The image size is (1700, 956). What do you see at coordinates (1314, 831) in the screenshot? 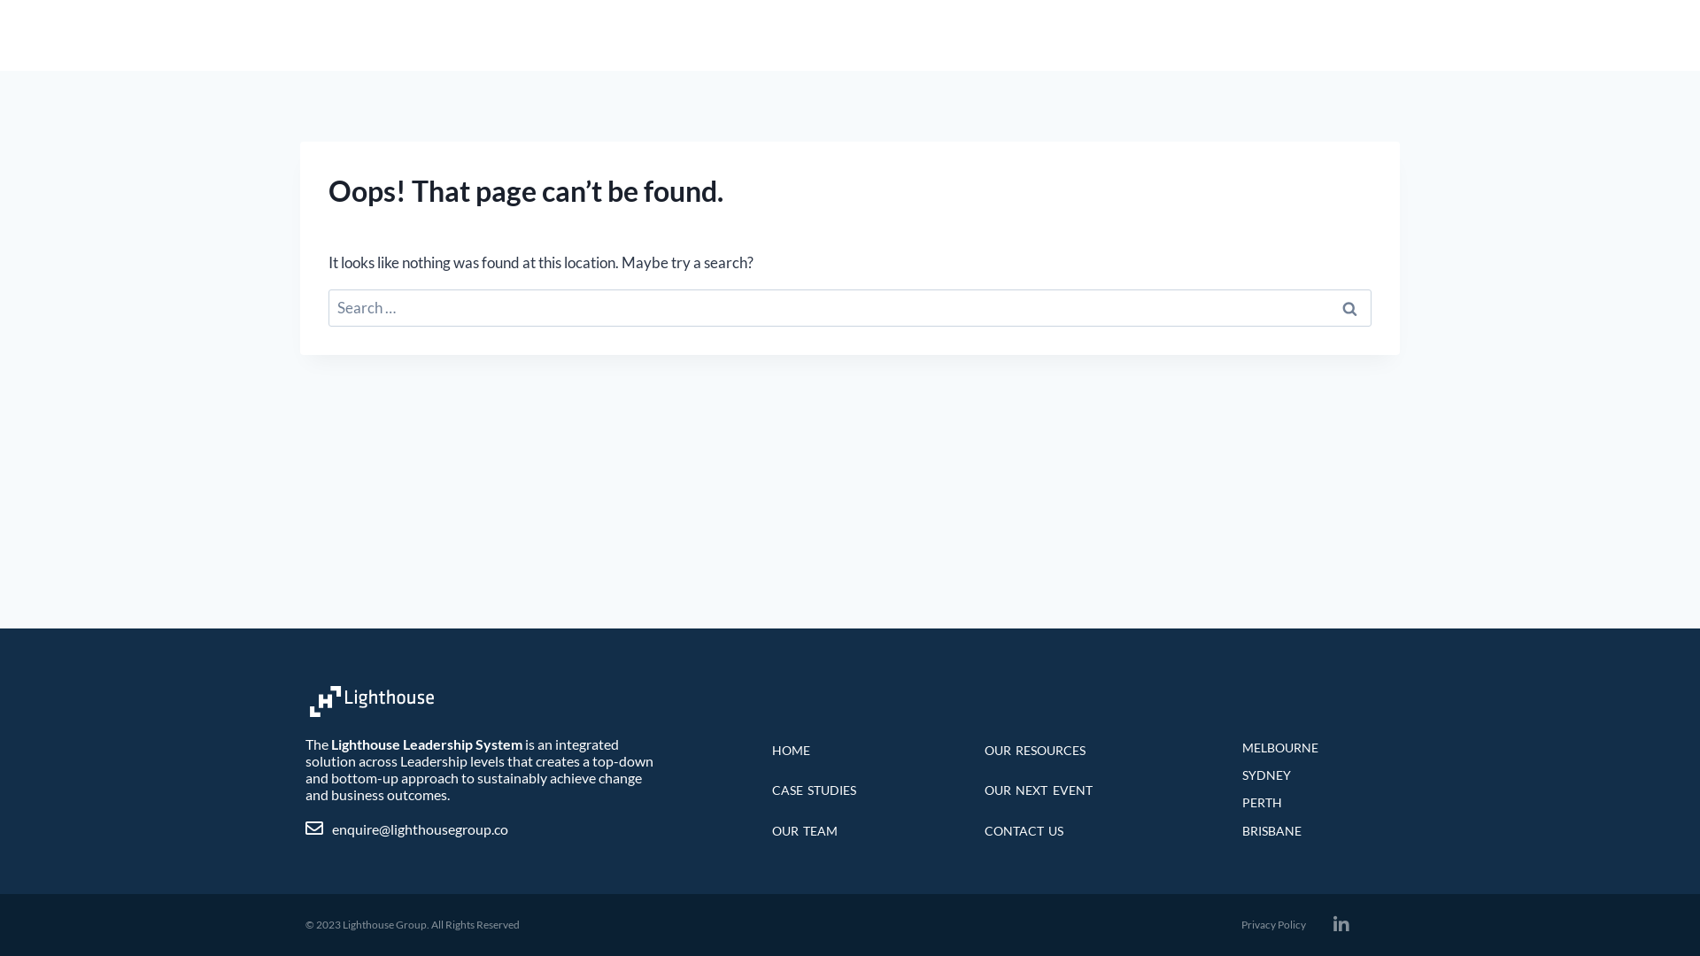
I see `BRISBANE` at bounding box center [1314, 831].